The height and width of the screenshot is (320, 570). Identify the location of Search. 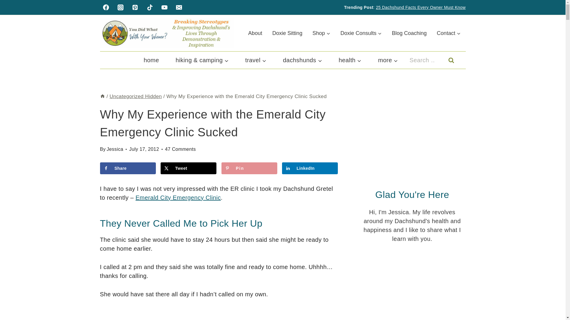
(451, 60).